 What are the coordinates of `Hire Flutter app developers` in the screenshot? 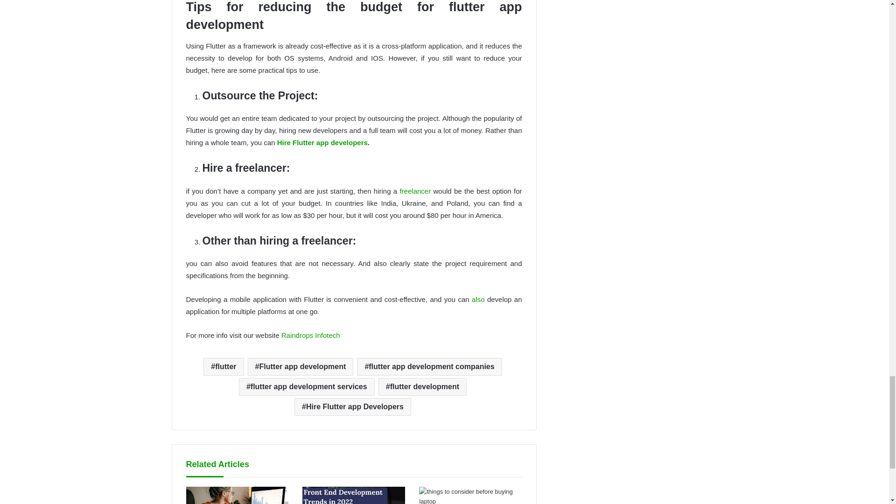 It's located at (322, 143).